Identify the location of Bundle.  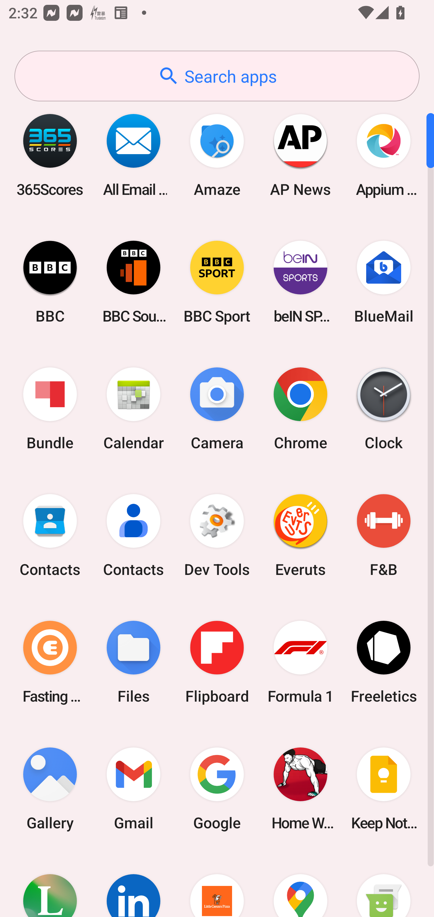
(50, 409).